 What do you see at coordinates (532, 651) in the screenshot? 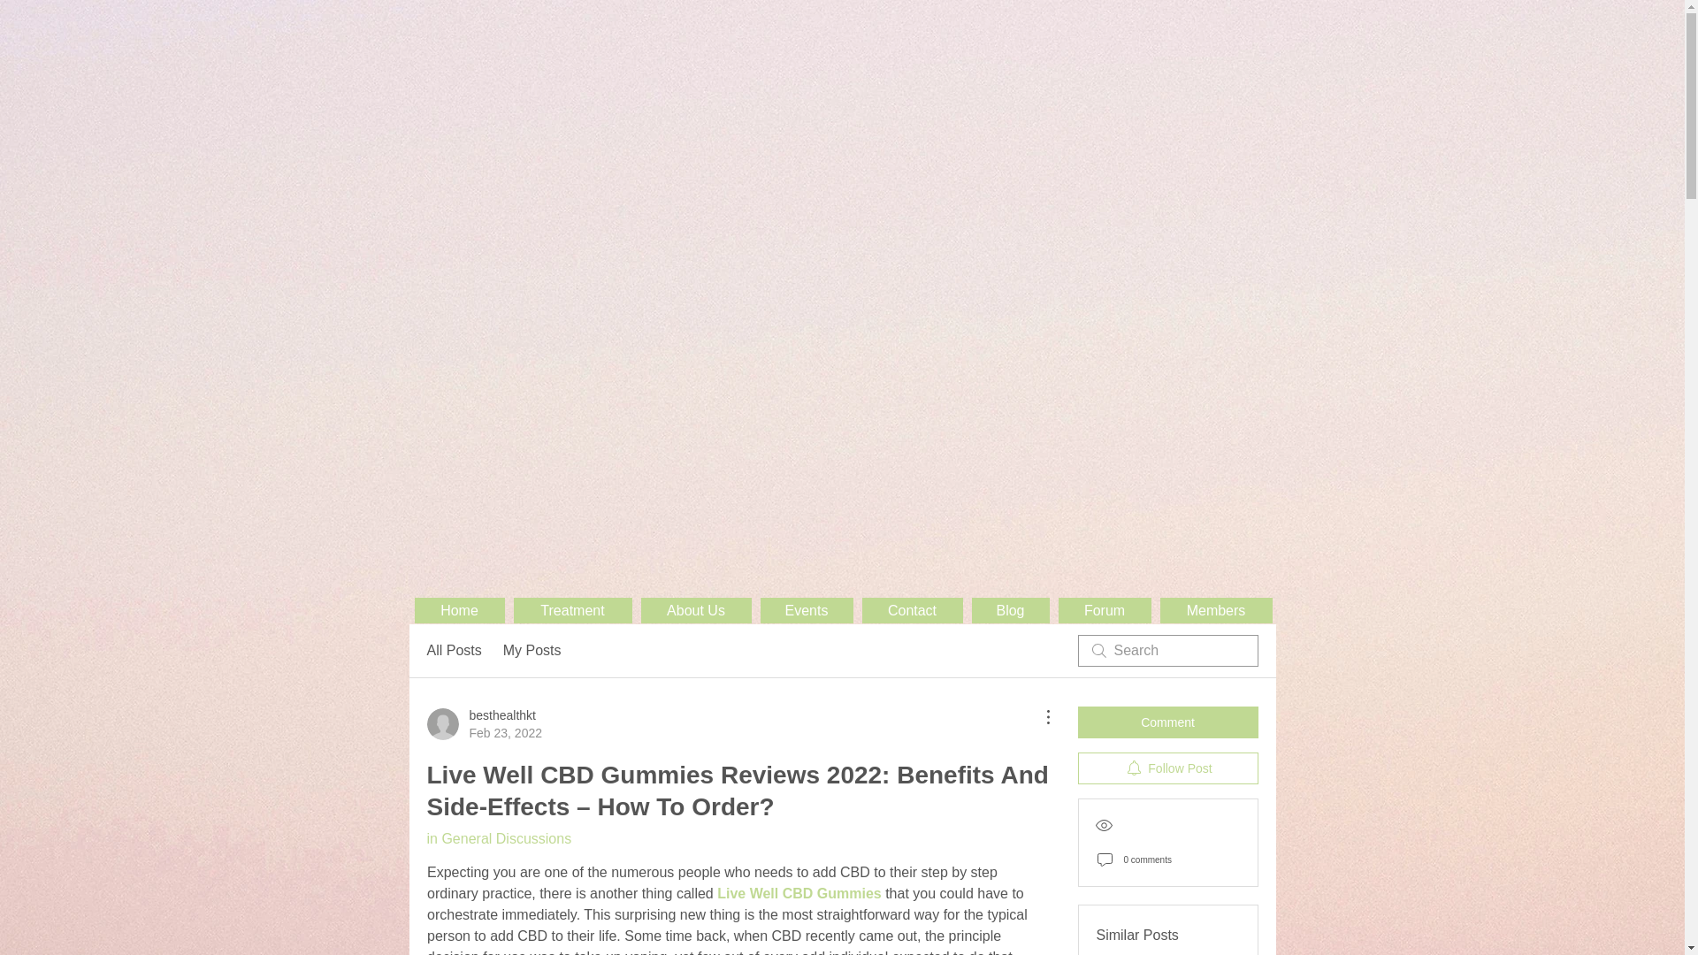
I see `My Posts` at bounding box center [532, 651].